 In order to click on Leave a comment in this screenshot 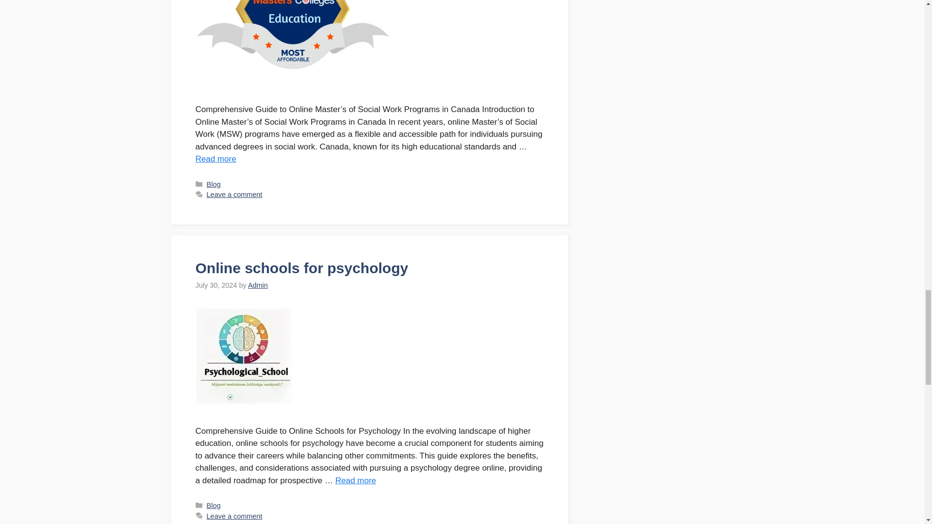, I will do `click(235, 195)`.